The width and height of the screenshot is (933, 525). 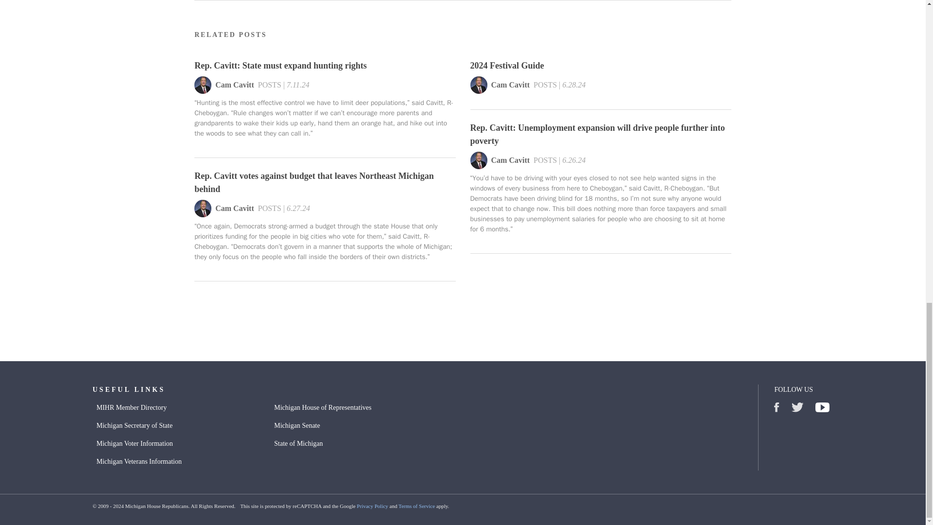 I want to click on Privacy Policy, so click(x=372, y=506).